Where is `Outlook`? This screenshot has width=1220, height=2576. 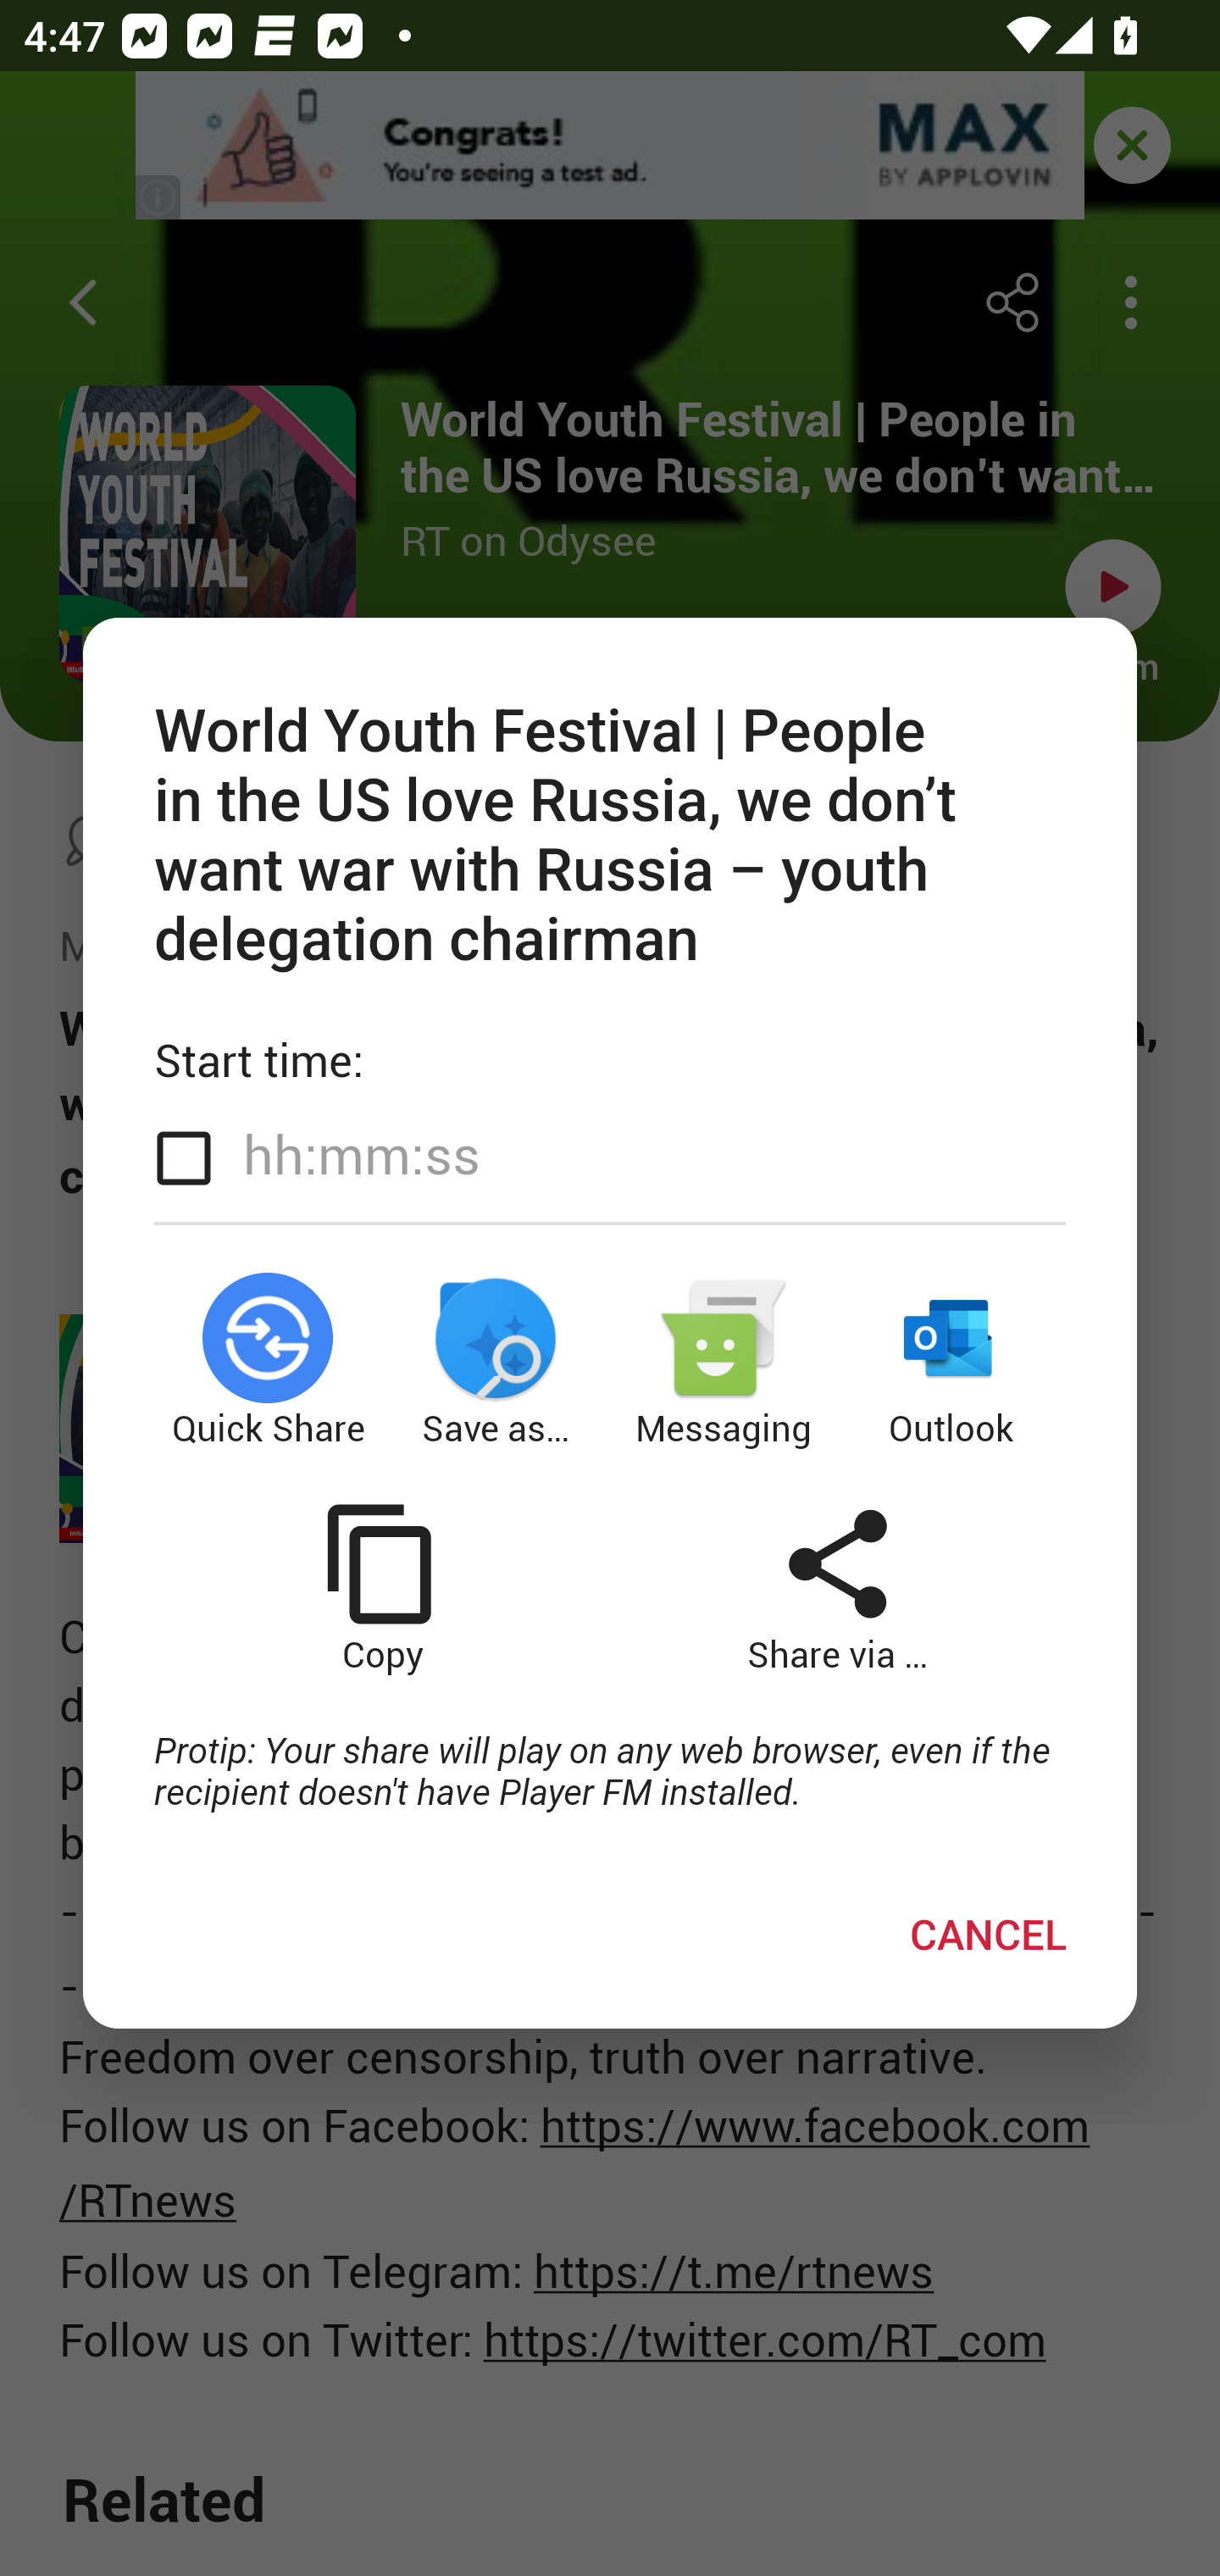
Outlook is located at coordinates (952, 1361).